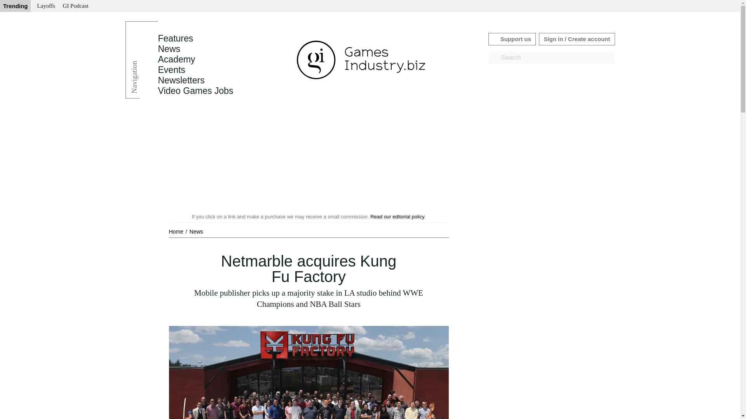  What do you see at coordinates (169, 49) in the screenshot?
I see `News` at bounding box center [169, 49].